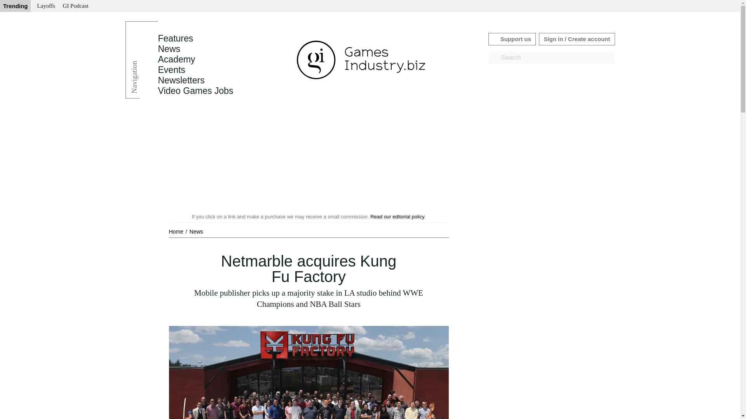  What do you see at coordinates (169, 49) in the screenshot?
I see `News` at bounding box center [169, 49].